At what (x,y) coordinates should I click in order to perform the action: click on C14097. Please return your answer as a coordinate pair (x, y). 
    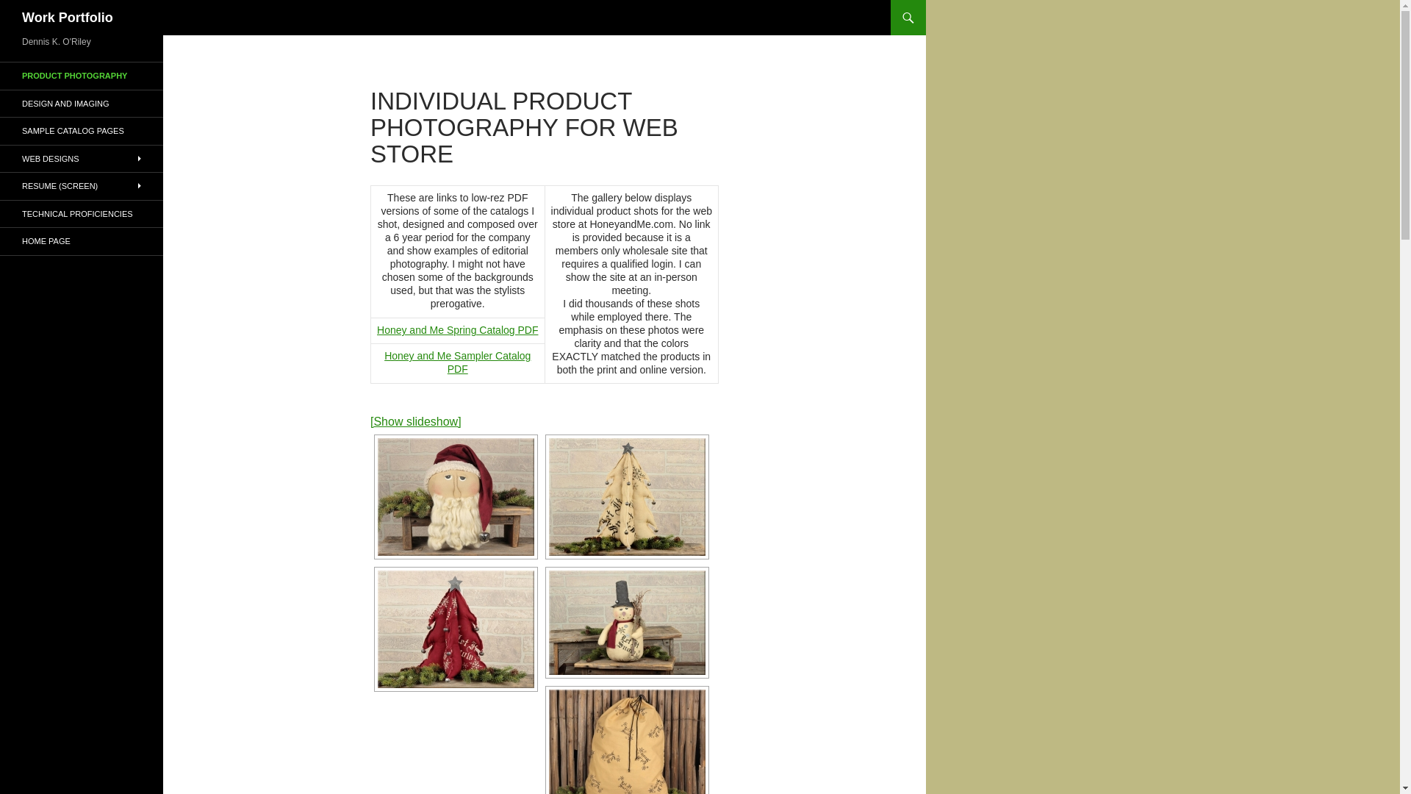
    Looking at the image, I should click on (456, 497).